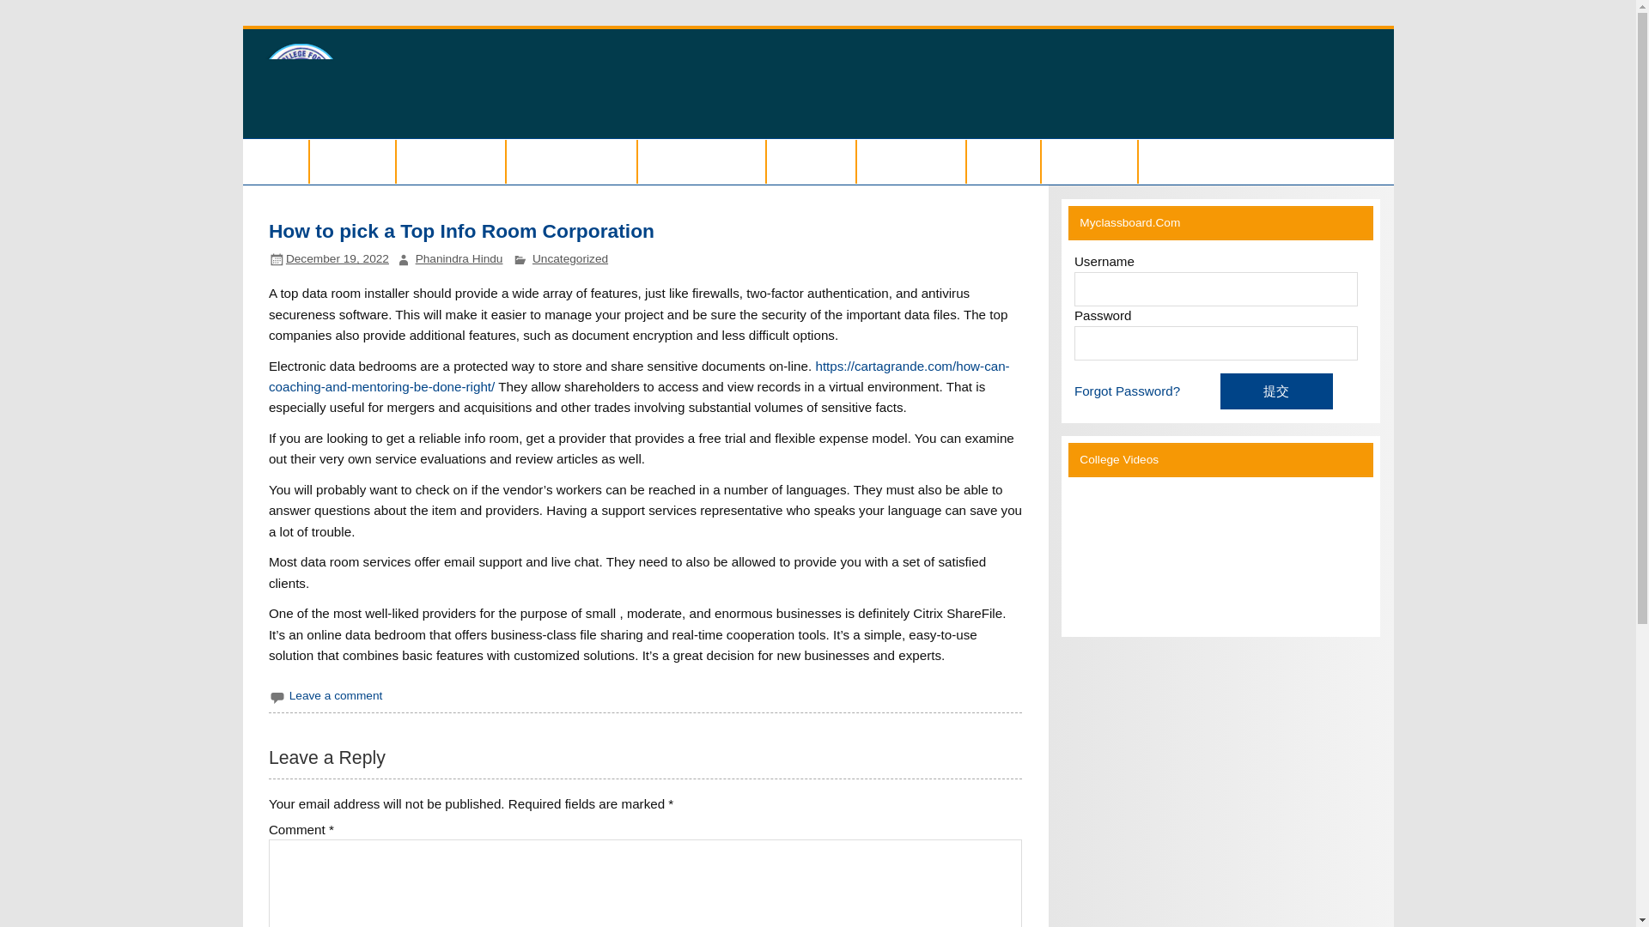 The height and width of the screenshot is (927, 1649). I want to click on YouTube video player, so click(1203, 554).